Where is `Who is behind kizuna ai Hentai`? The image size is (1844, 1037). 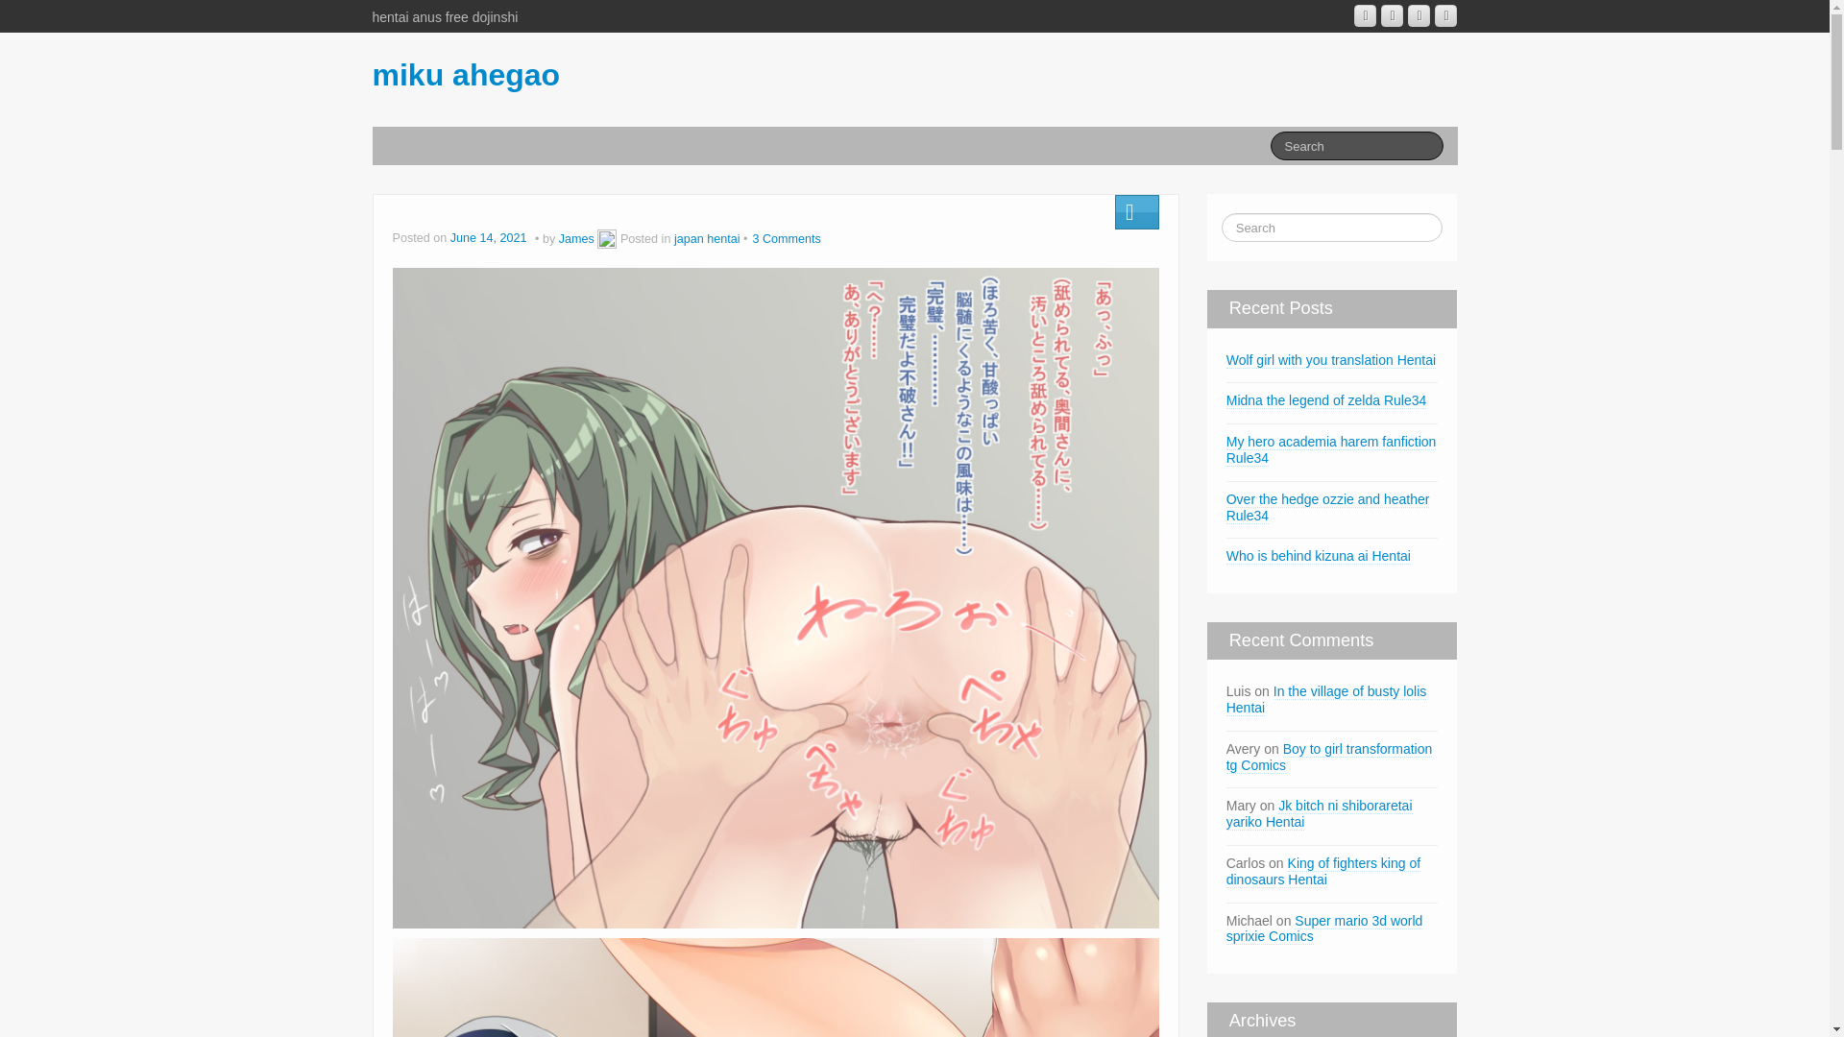
Who is behind kizuna ai Hentai is located at coordinates (1318, 556).